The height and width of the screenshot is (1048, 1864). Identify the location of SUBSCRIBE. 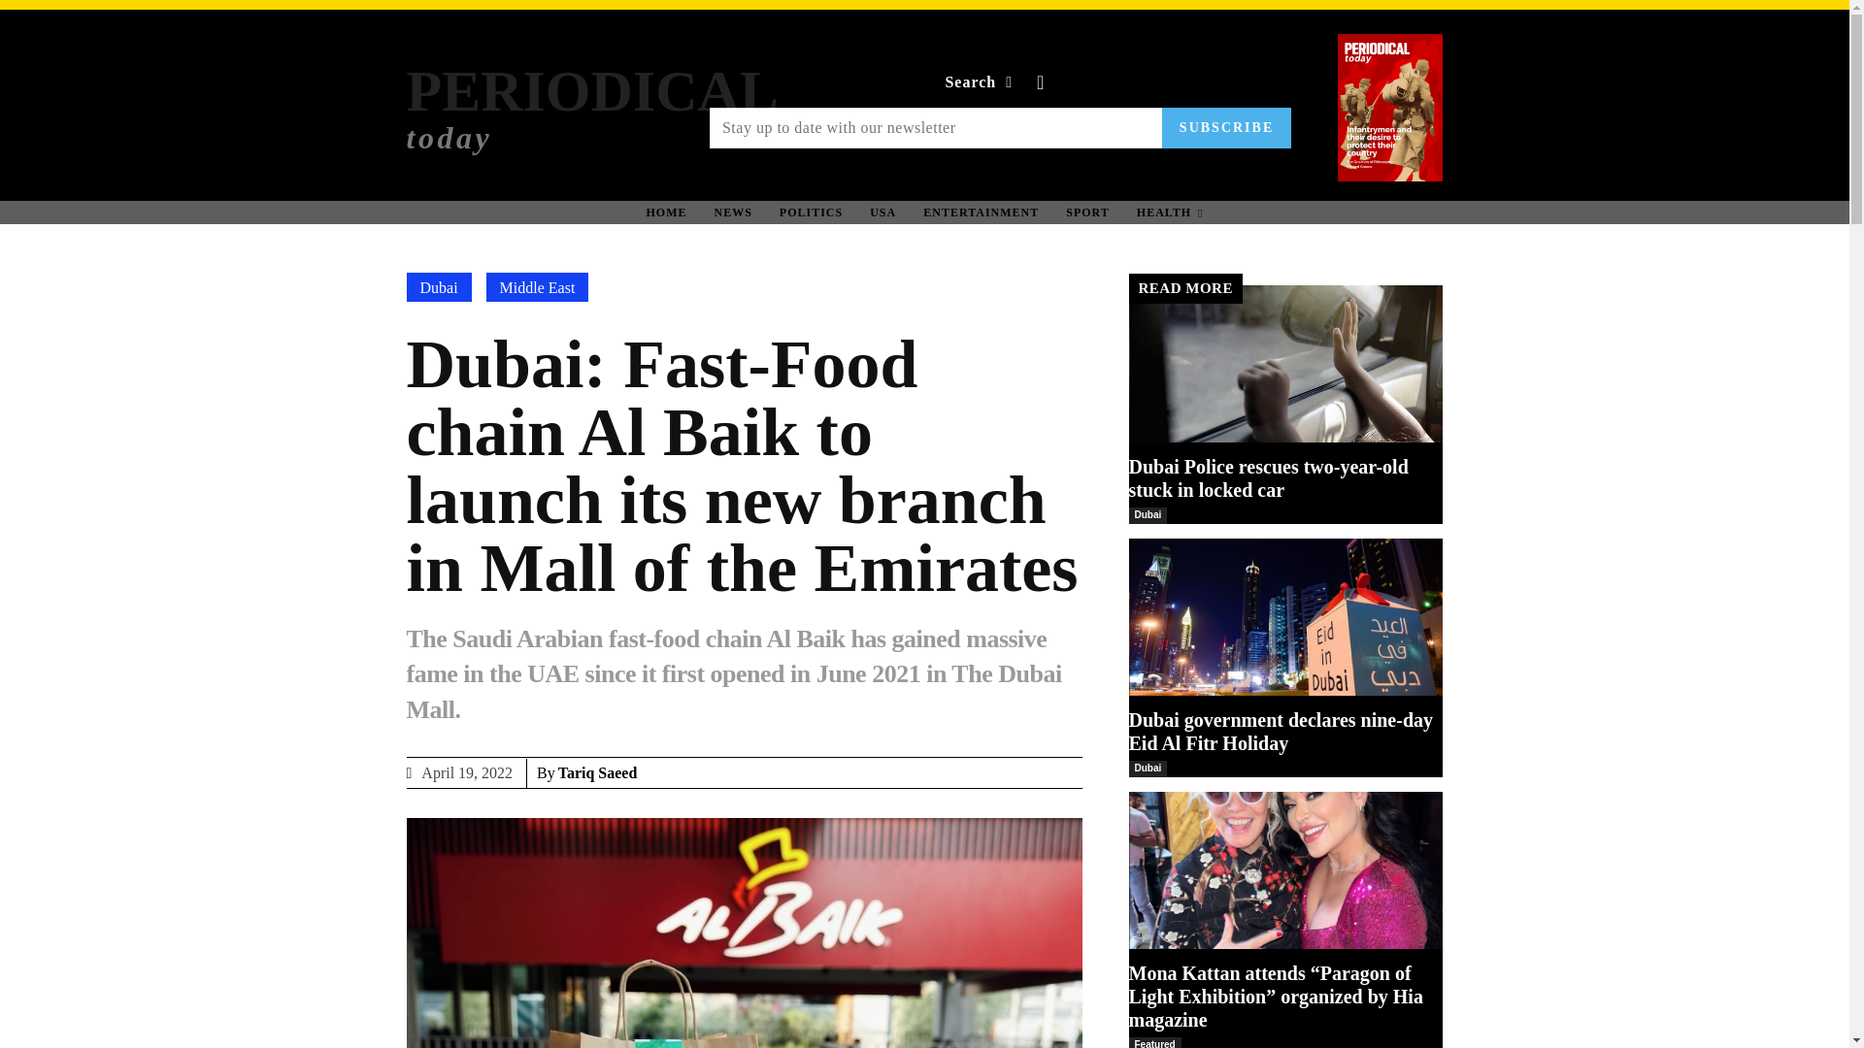
(811, 212).